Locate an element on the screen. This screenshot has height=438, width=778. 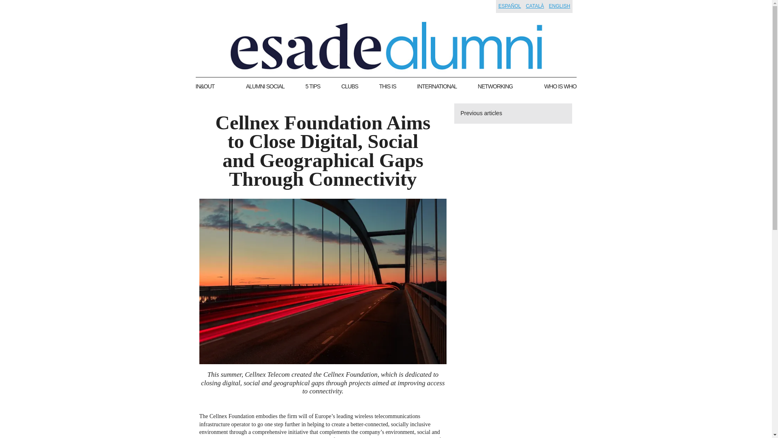
THIS IS is located at coordinates (387, 86).